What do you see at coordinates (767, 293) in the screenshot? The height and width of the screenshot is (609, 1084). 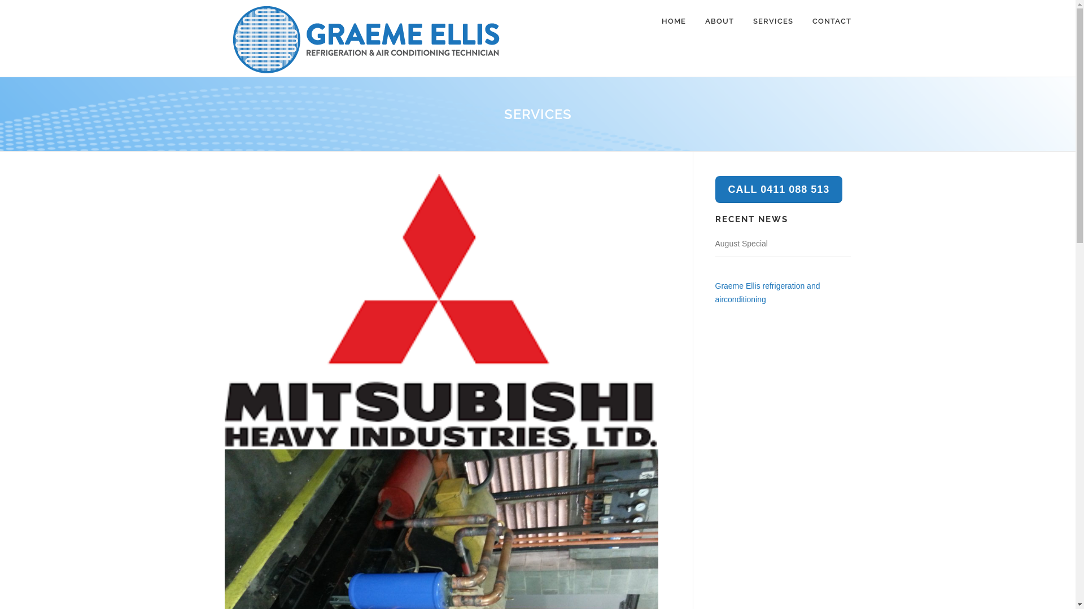 I see `Graeme Ellis refrigeration and airconditioning` at bounding box center [767, 293].